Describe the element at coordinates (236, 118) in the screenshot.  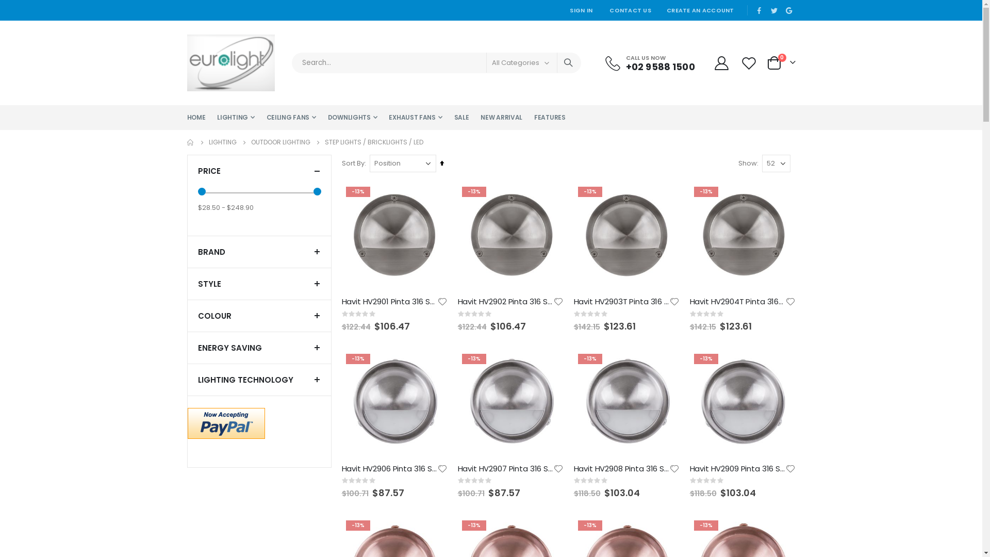
I see `LIGHTING` at that location.